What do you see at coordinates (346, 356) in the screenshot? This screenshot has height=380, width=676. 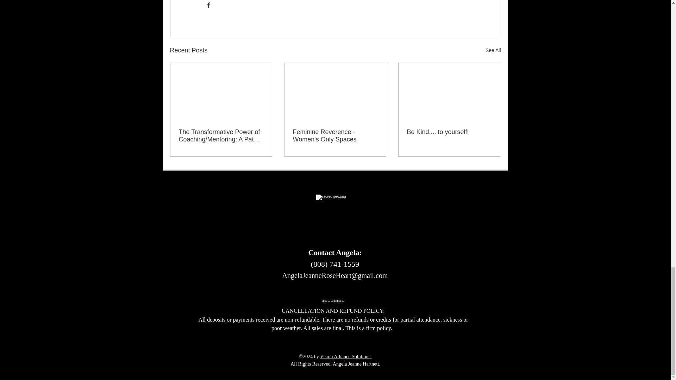 I see `Vision Alliance Solutions.` at bounding box center [346, 356].